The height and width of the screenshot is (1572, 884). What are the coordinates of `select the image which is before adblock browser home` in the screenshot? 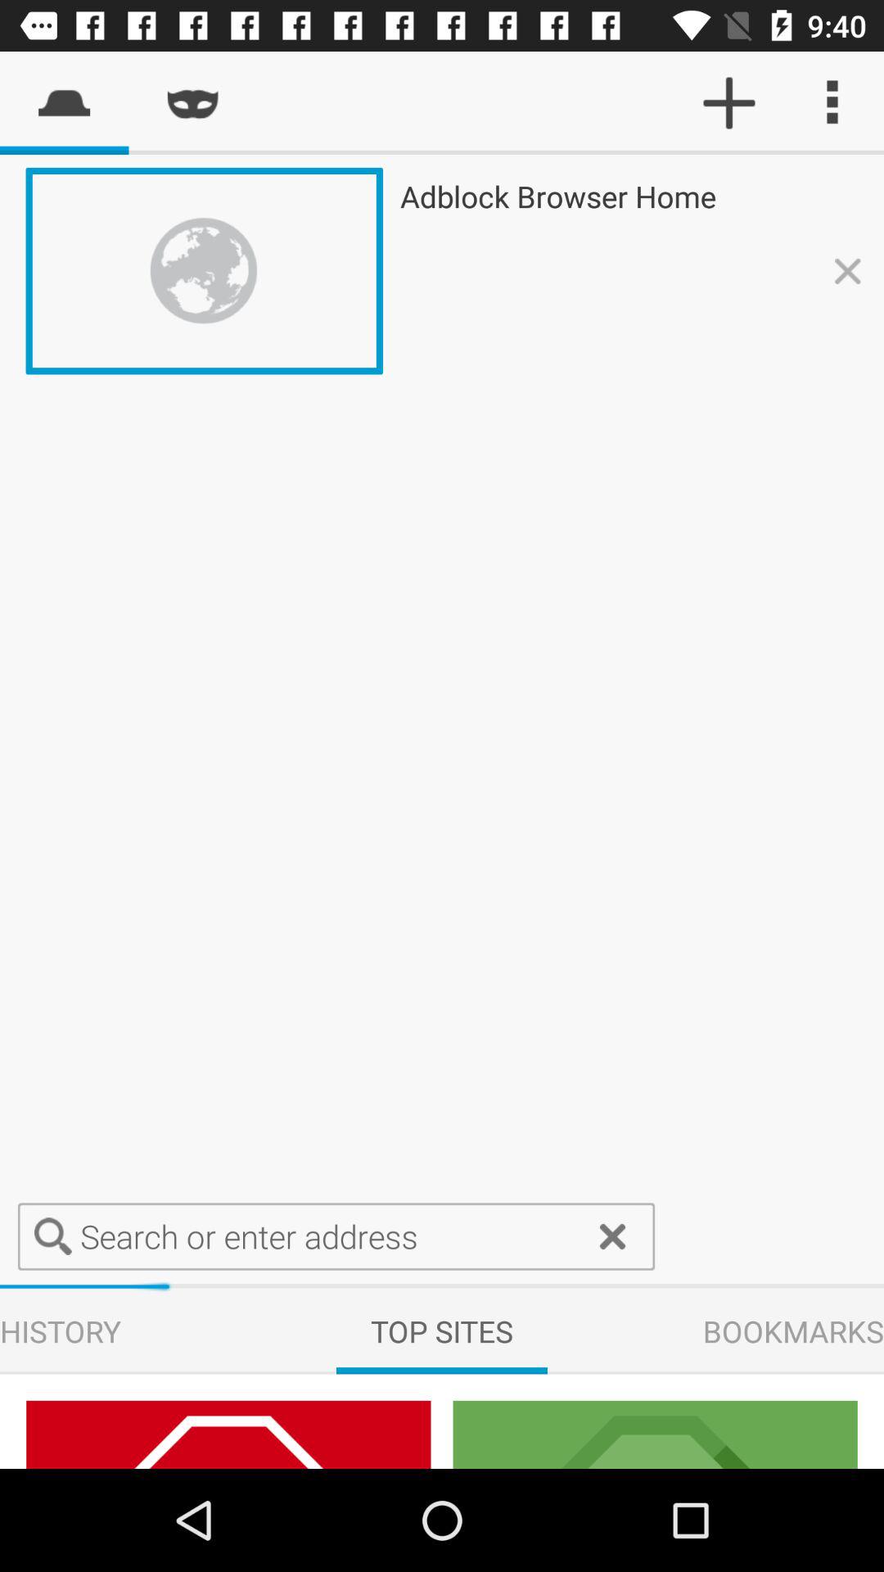 It's located at (205, 271).